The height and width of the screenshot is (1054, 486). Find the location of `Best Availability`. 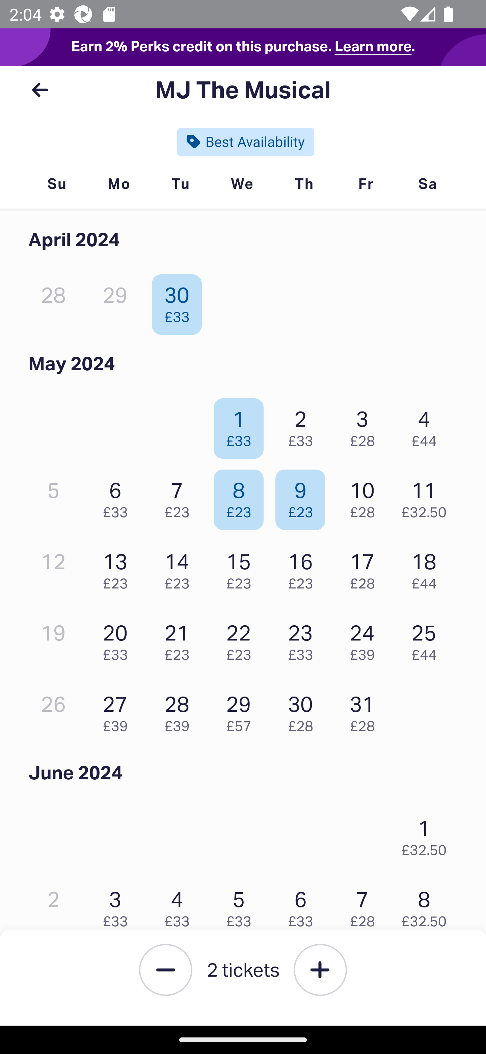

Best Availability is located at coordinates (246, 142).